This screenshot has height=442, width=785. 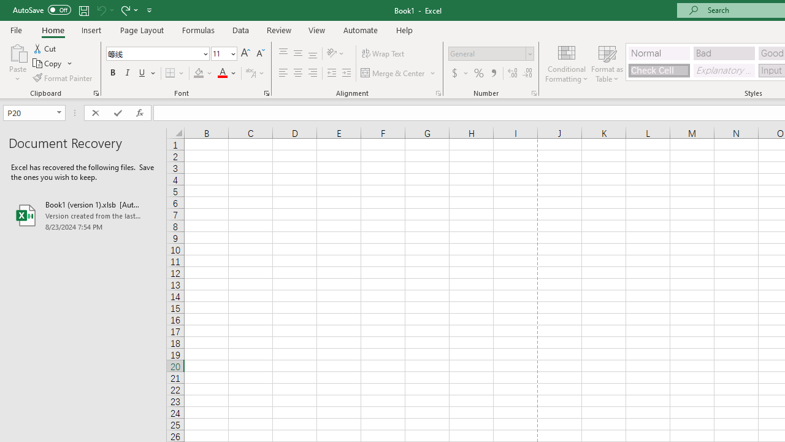 What do you see at coordinates (203, 74) in the screenshot?
I see `Fill Color` at bounding box center [203, 74].